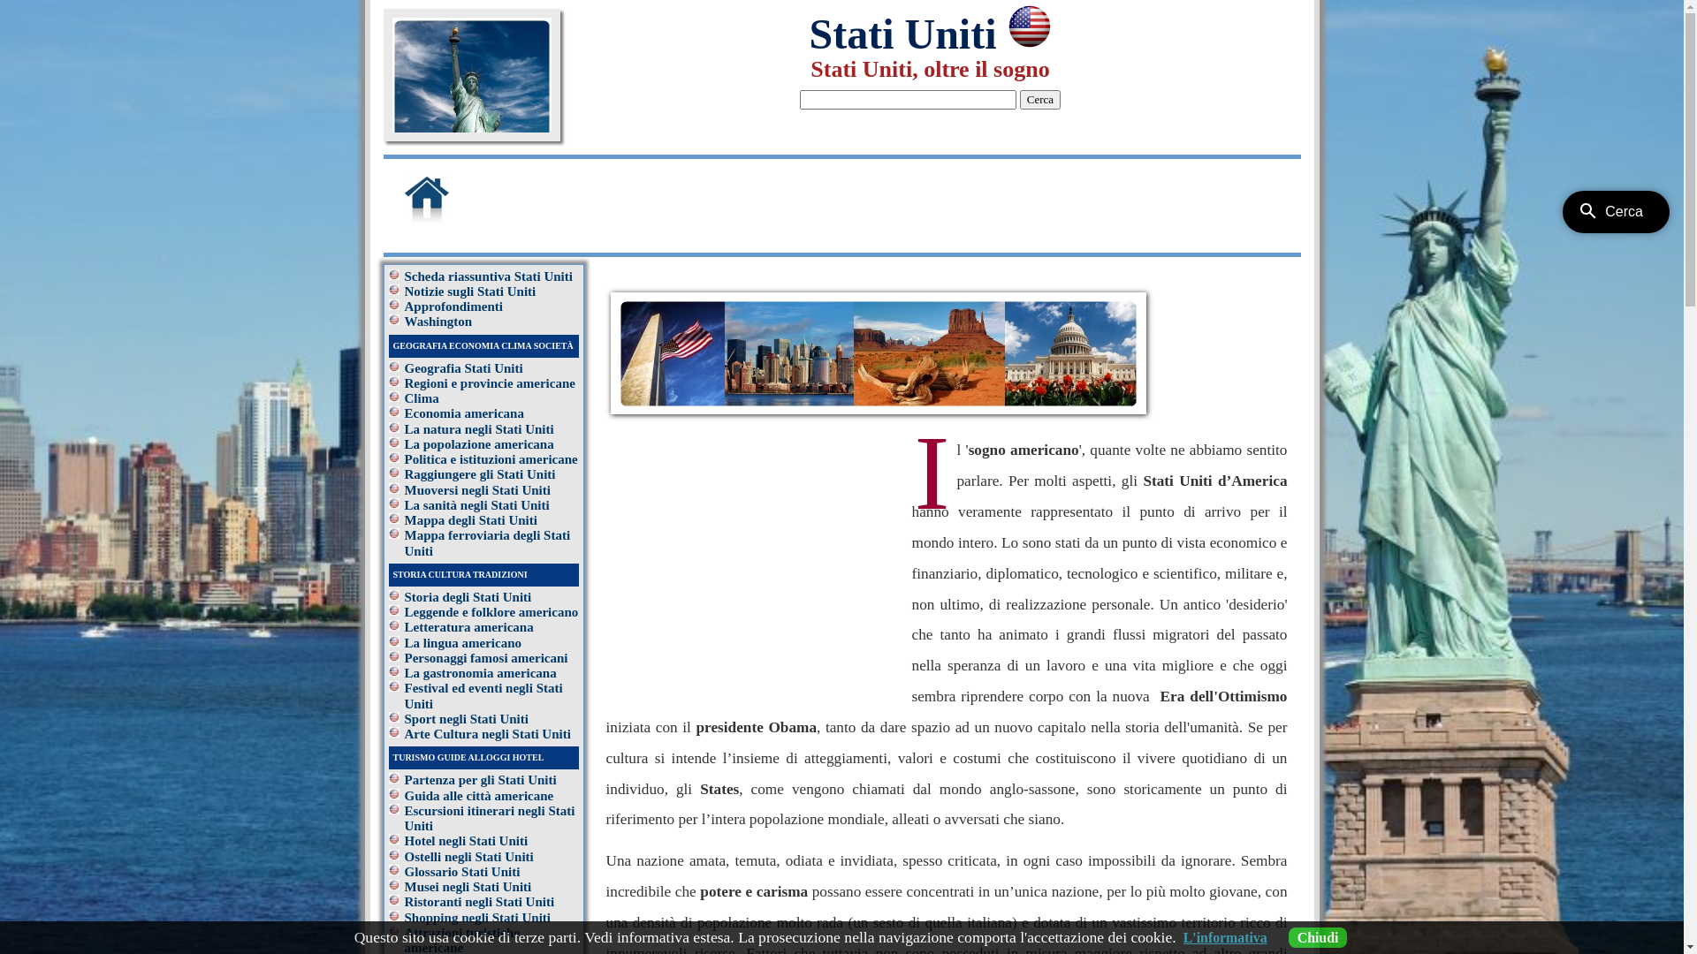  I want to click on Mappa degli Stati Uniti, so click(471, 520).